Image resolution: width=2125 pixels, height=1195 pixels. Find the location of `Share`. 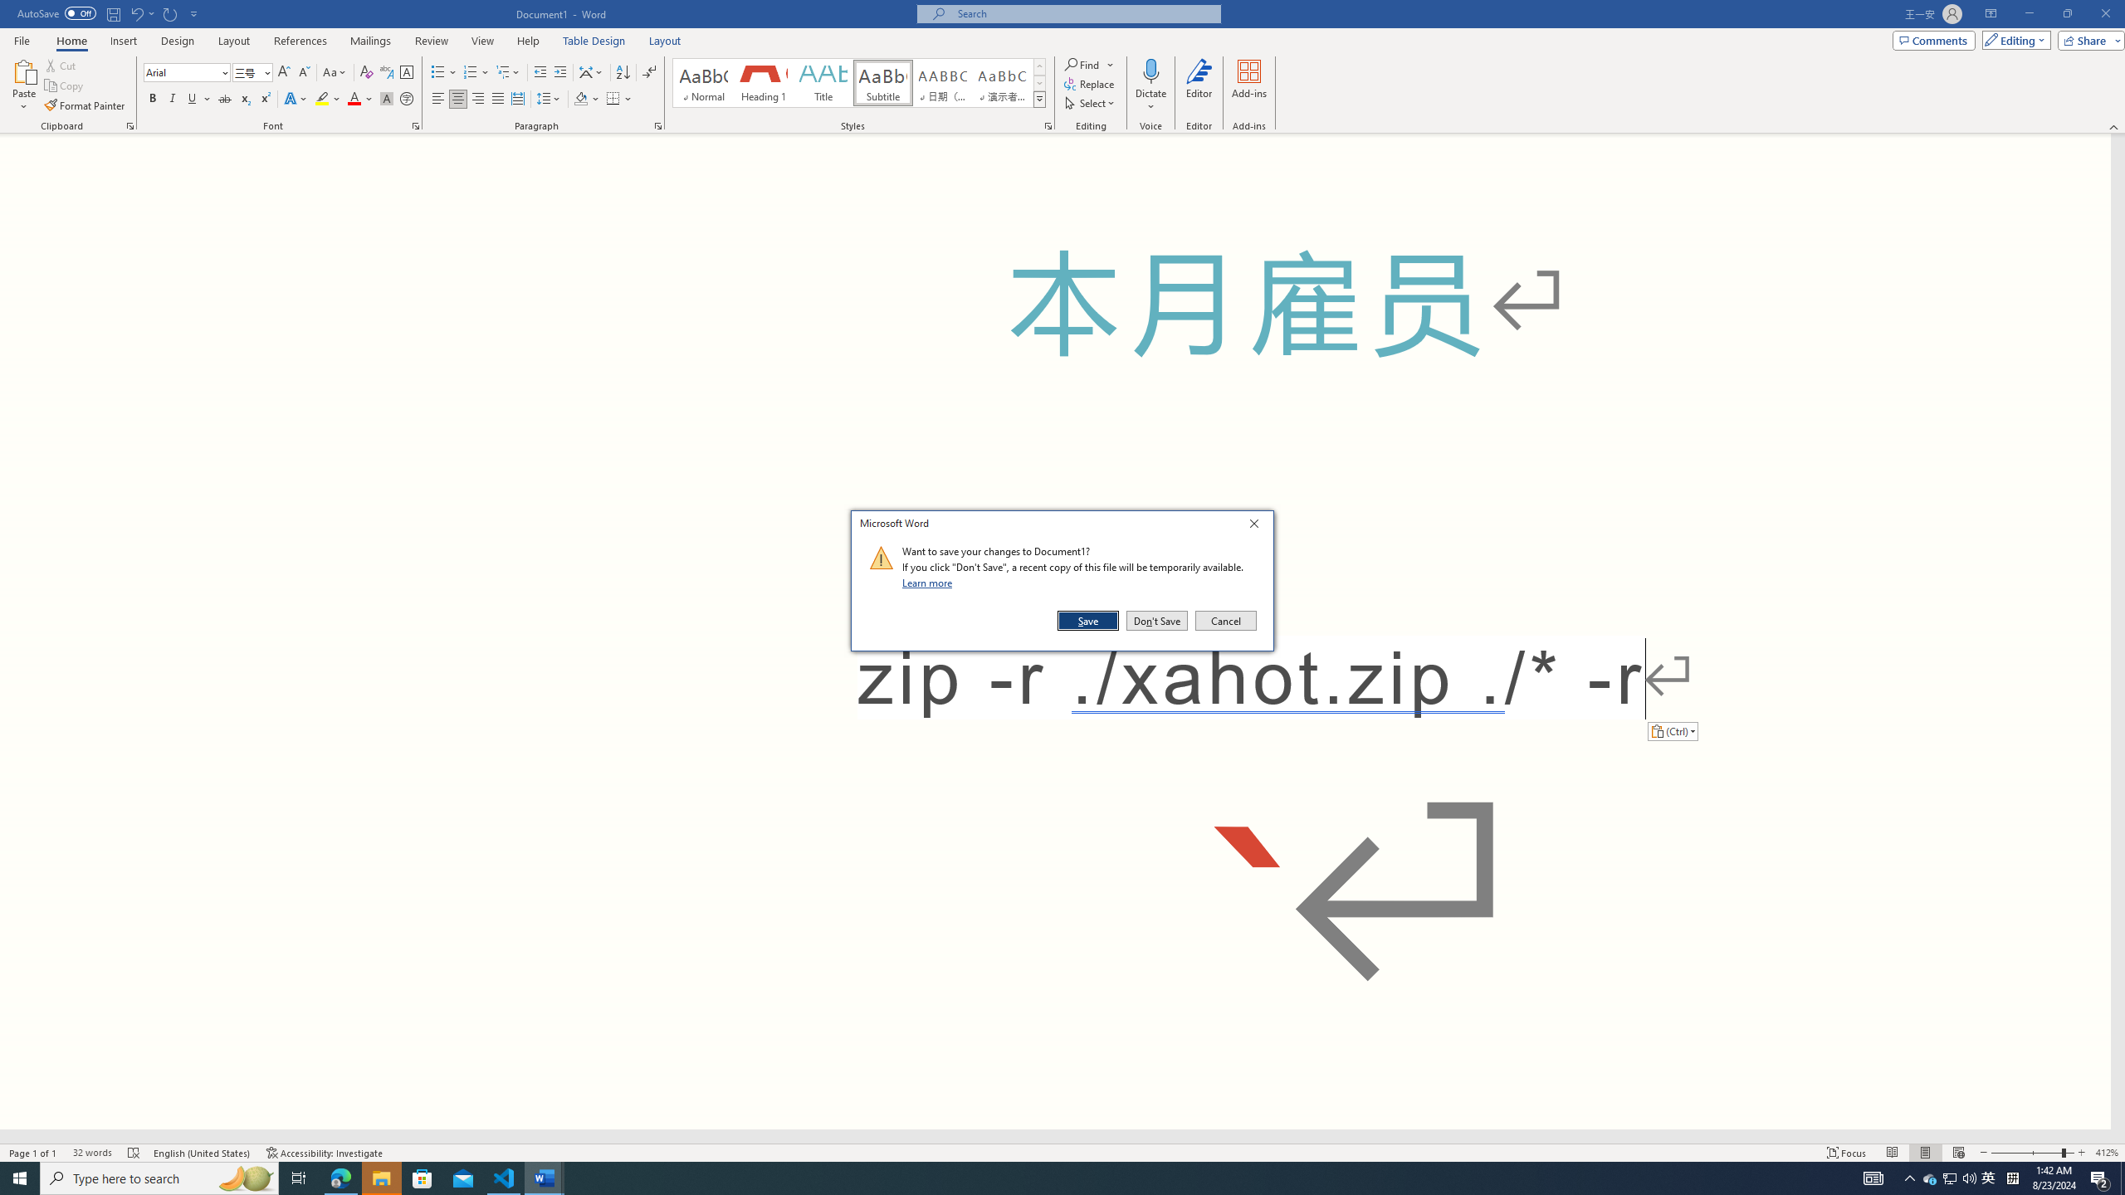

Share is located at coordinates (2088, 40).